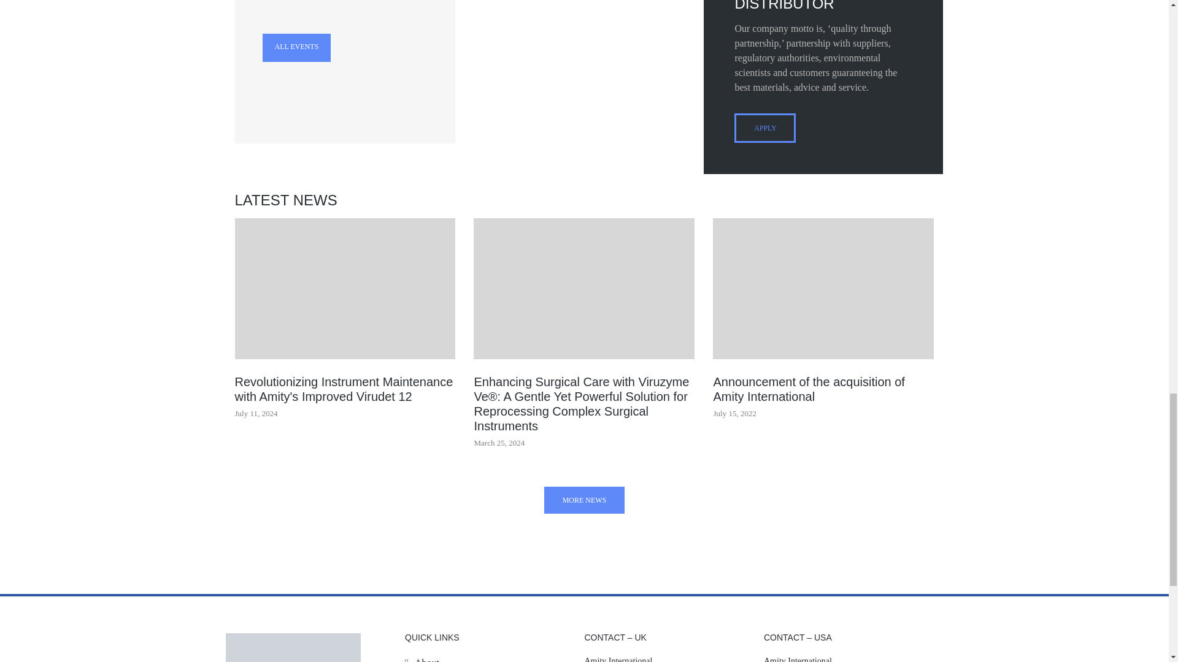  What do you see at coordinates (823, 389) in the screenshot?
I see `Announcement of the acquisition of Amity International` at bounding box center [823, 389].